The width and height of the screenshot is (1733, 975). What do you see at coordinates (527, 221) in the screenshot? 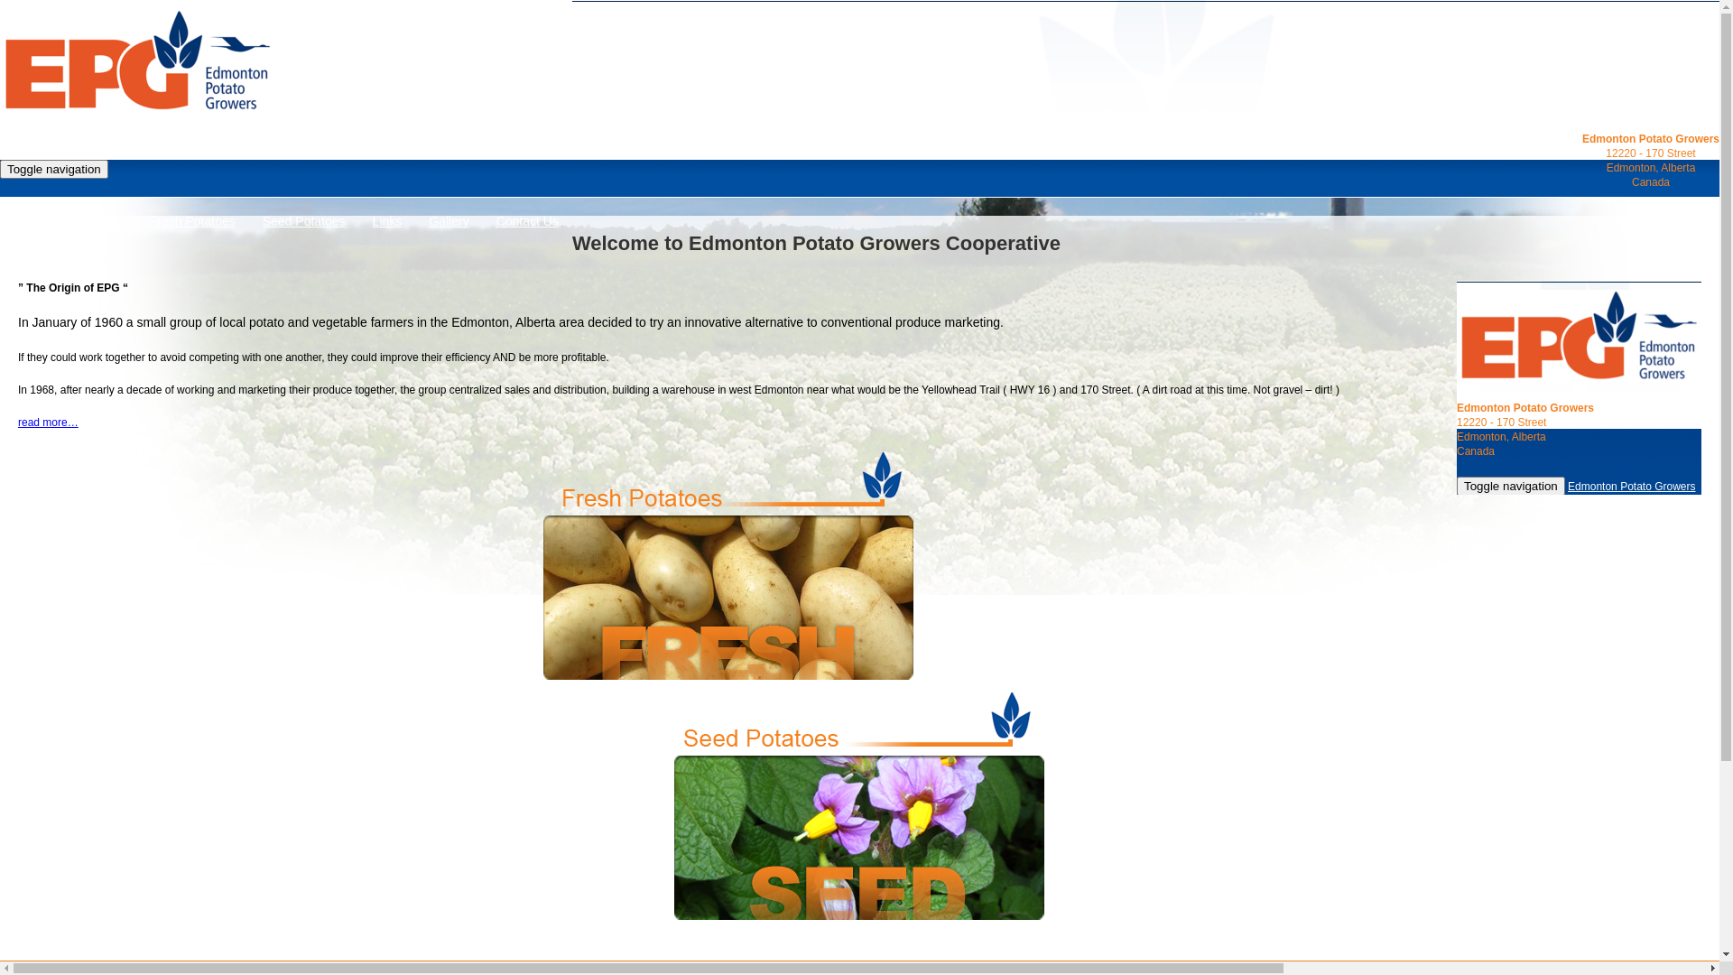
I see `Contact Us` at bounding box center [527, 221].